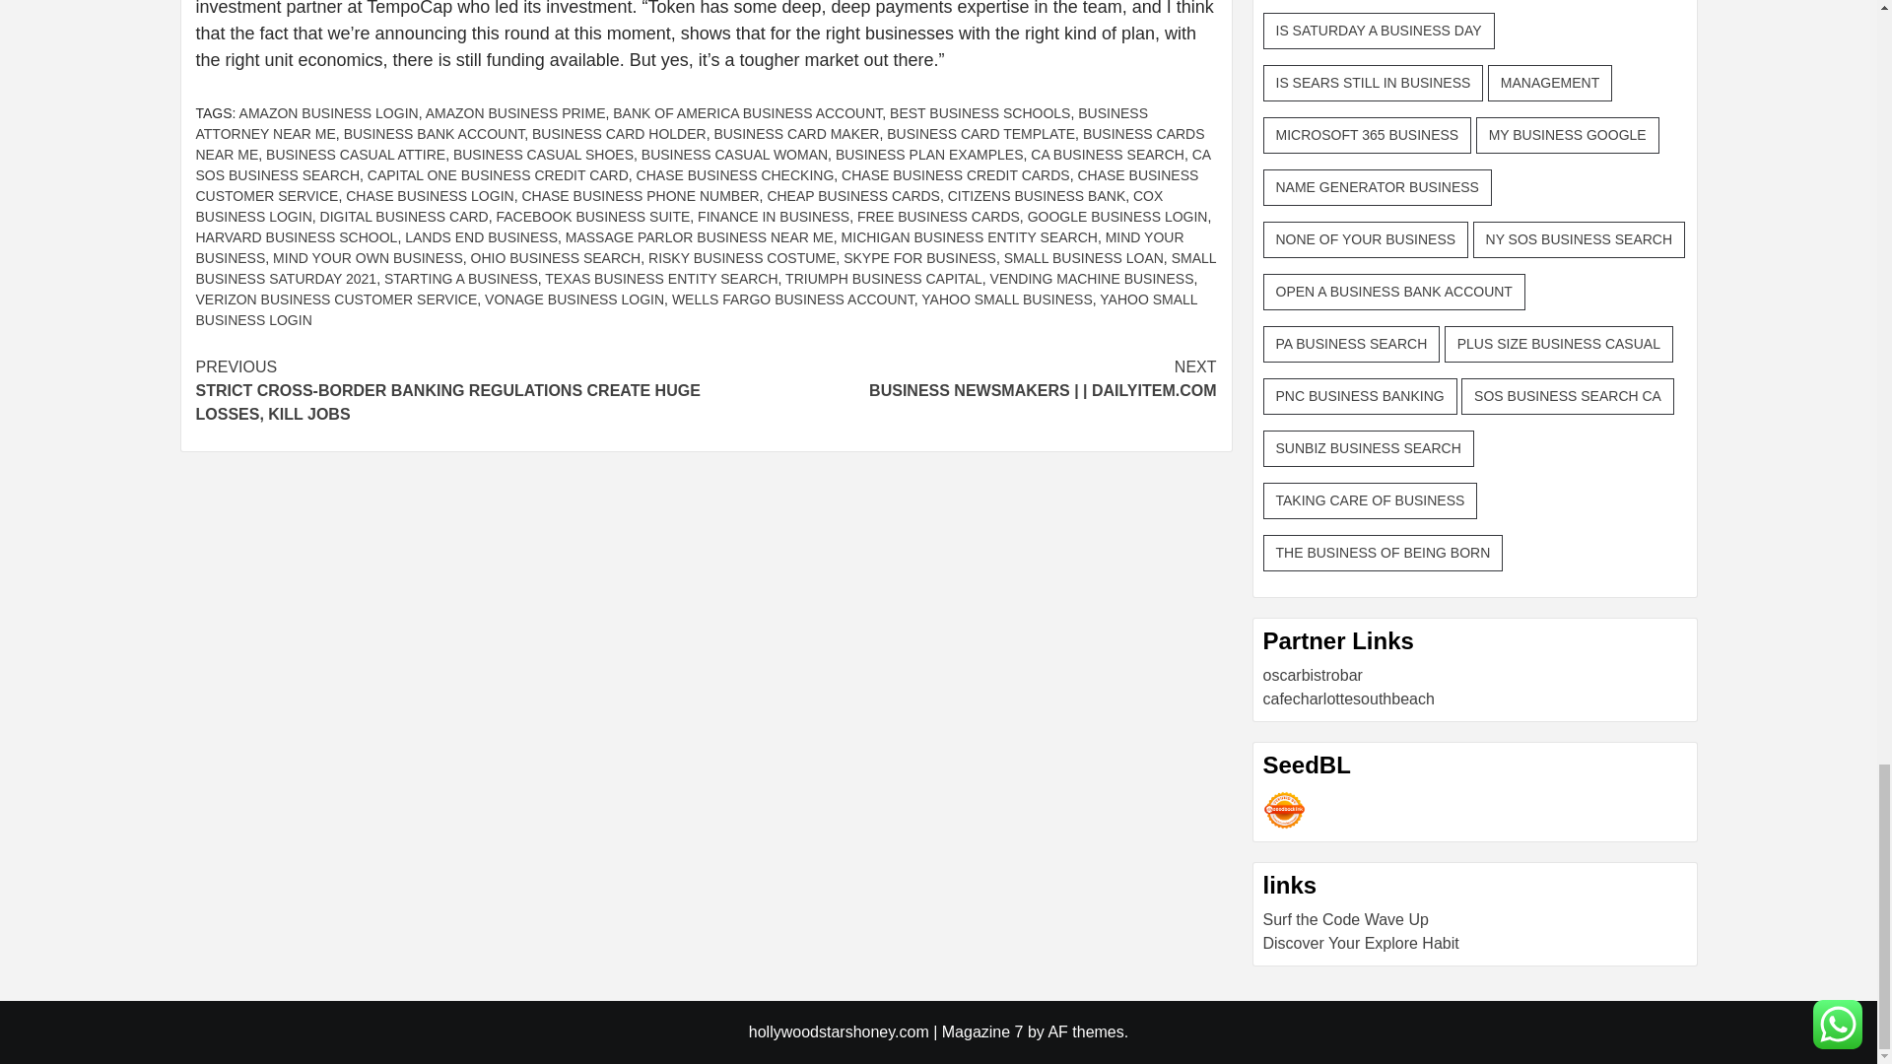  What do you see at coordinates (619, 134) in the screenshot?
I see `BUSINESS CARD HOLDER` at bounding box center [619, 134].